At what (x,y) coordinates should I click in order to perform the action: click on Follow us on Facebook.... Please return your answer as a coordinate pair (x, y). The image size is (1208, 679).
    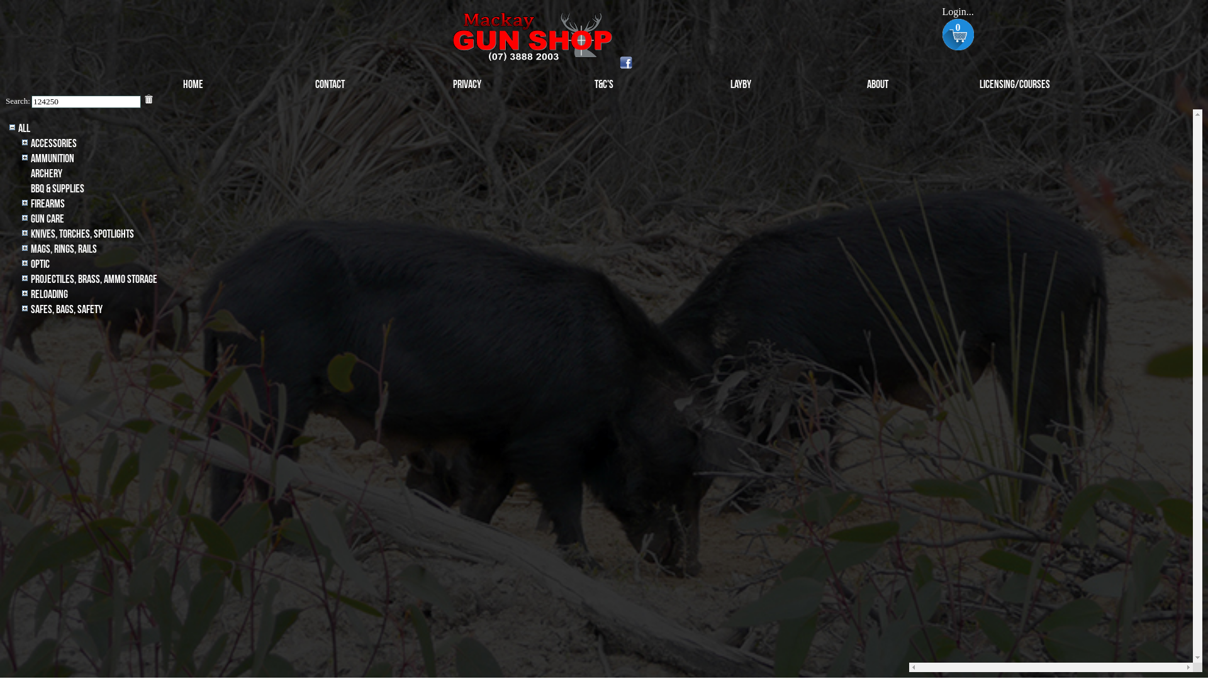
    Looking at the image, I should click on (626, 63).